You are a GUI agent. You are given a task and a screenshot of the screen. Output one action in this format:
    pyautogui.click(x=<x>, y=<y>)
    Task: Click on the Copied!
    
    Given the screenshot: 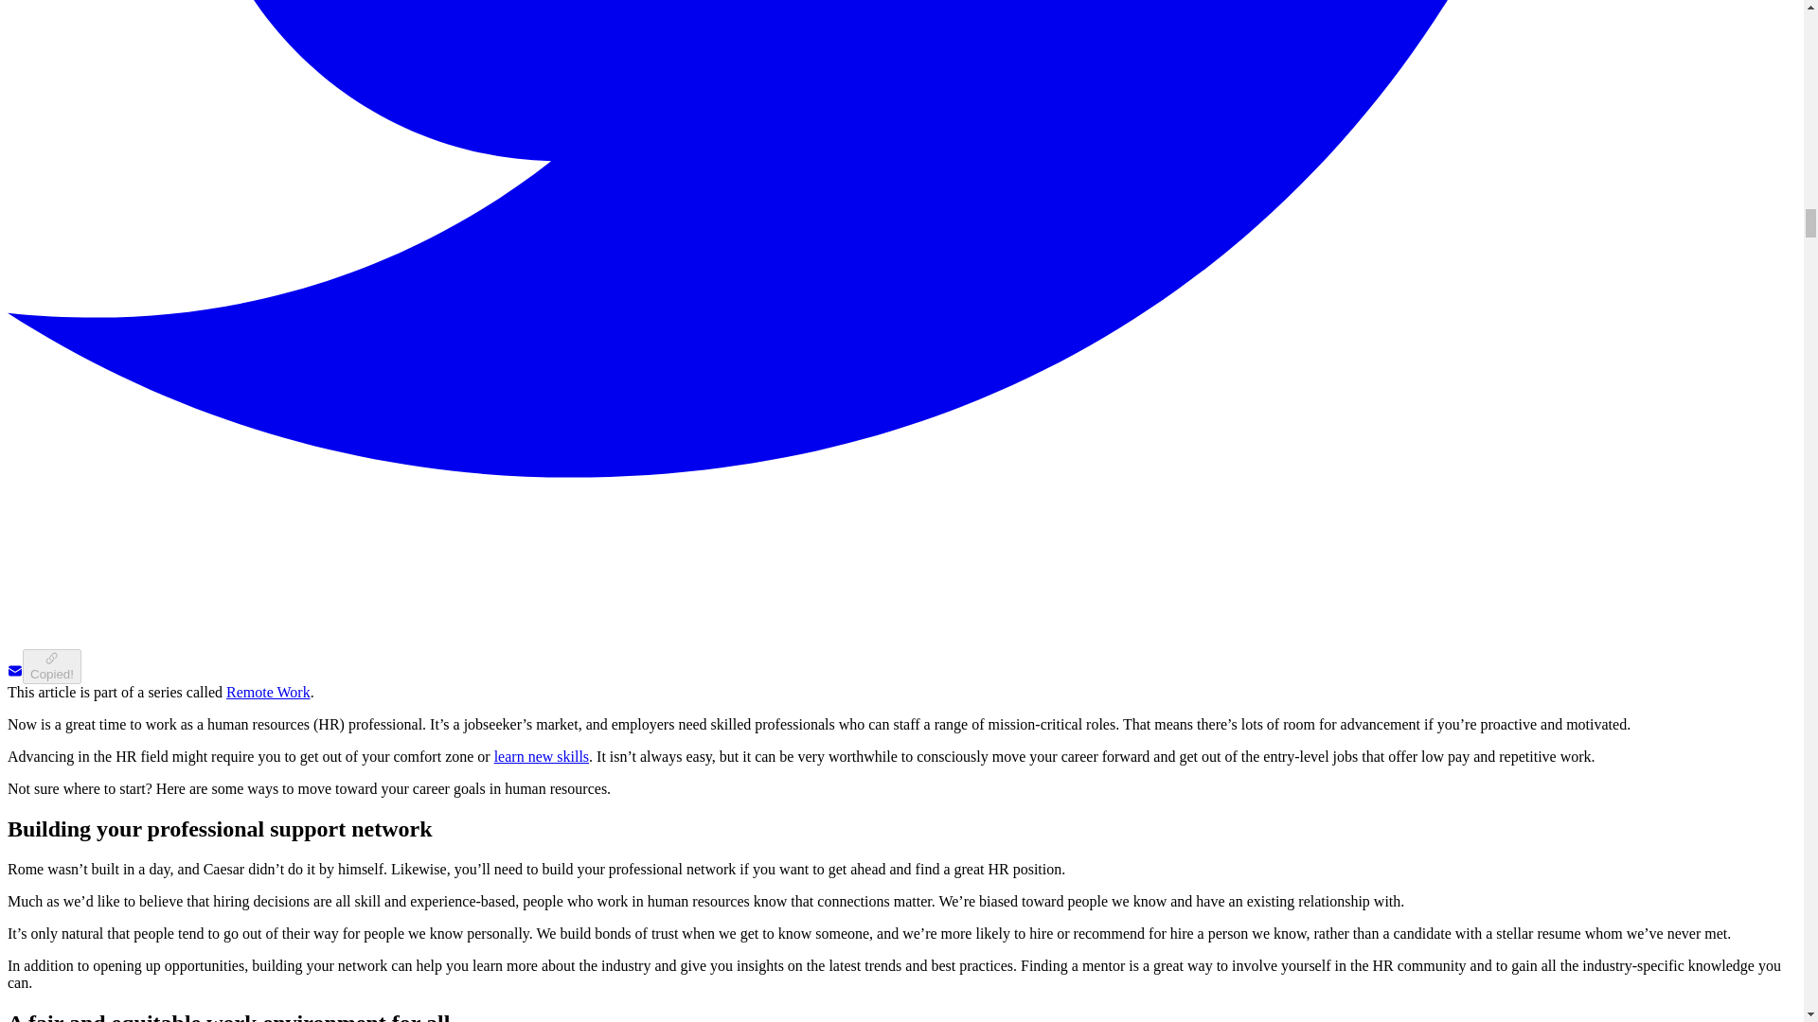 What is the action you would take?
    pyautogui.click(x=51, y=666)
    